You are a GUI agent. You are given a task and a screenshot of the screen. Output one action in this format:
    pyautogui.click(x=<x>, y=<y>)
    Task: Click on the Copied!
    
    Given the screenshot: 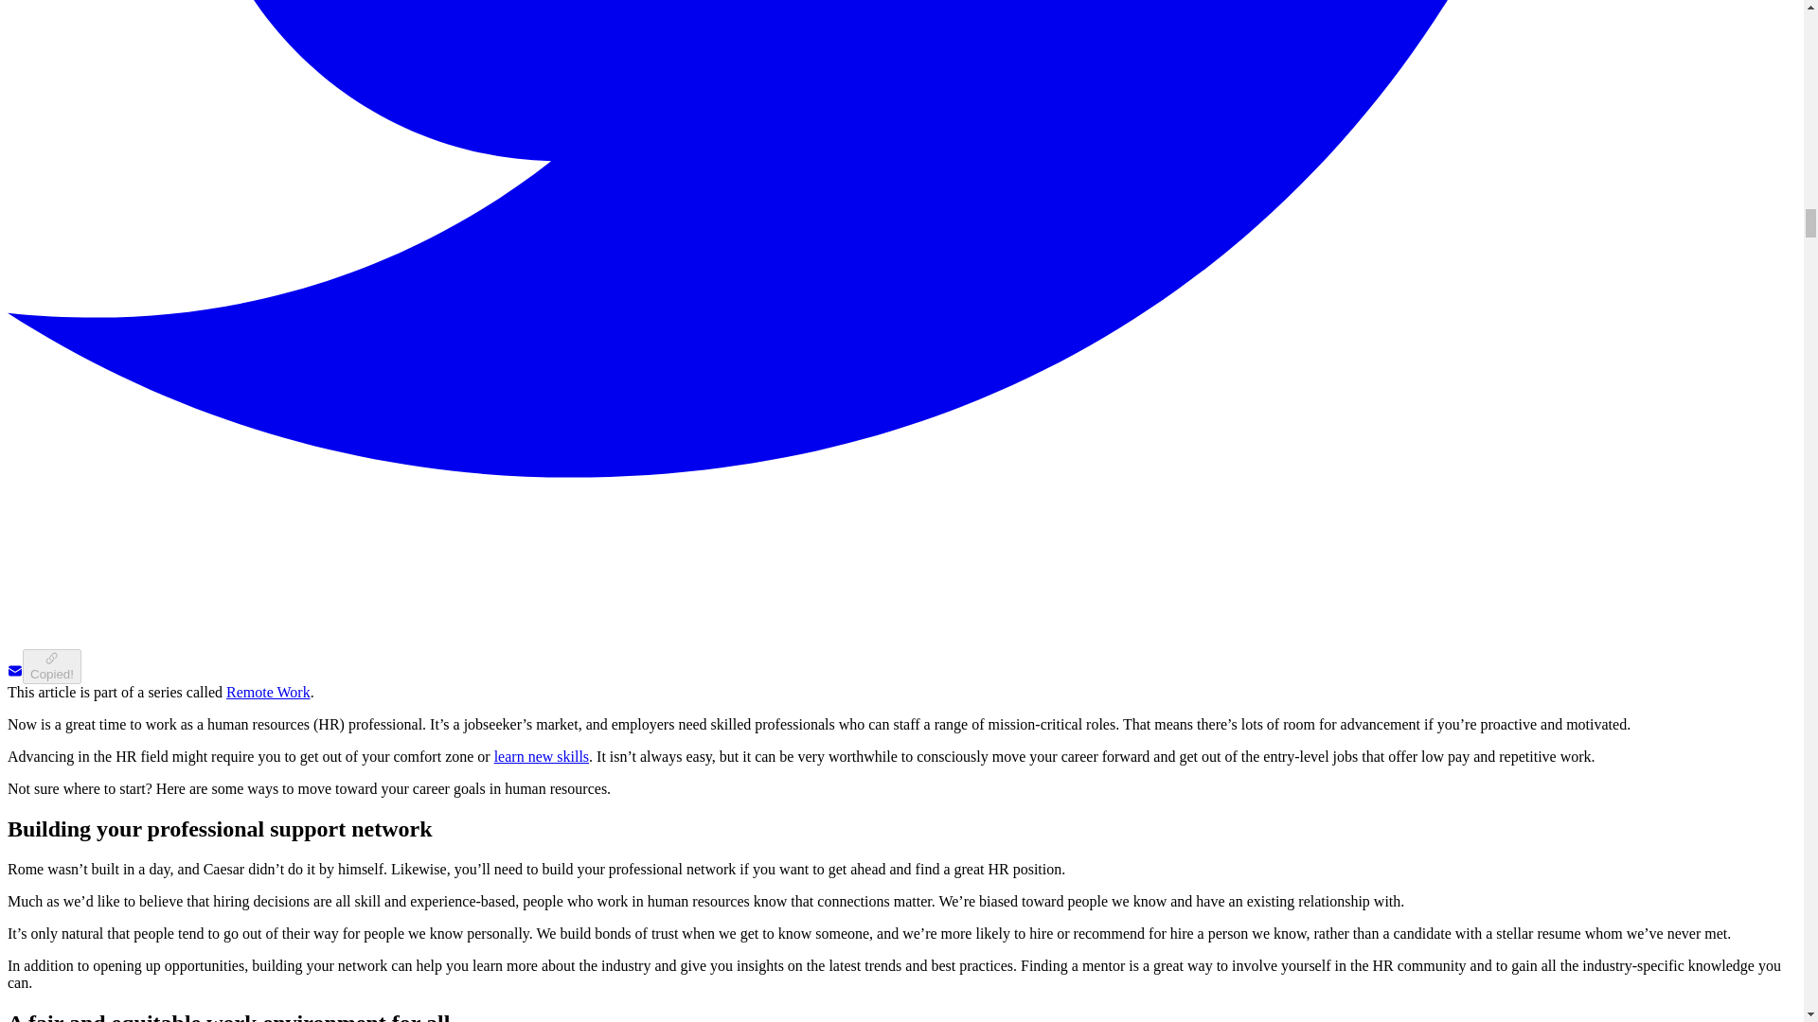 What is the action you would take?
    pyautogui.click(x=51, y=666)
    